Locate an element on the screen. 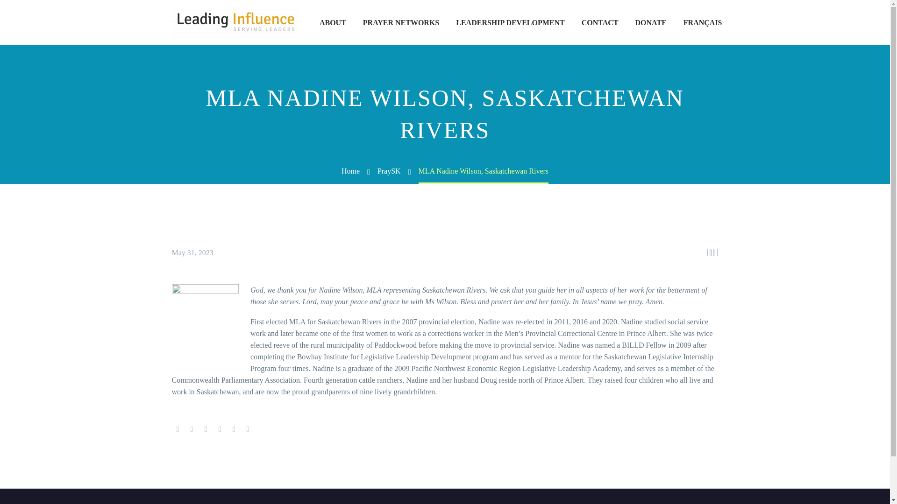 This screenshot has width=897, height=504. Facebook is located at coordinates (178, 429).